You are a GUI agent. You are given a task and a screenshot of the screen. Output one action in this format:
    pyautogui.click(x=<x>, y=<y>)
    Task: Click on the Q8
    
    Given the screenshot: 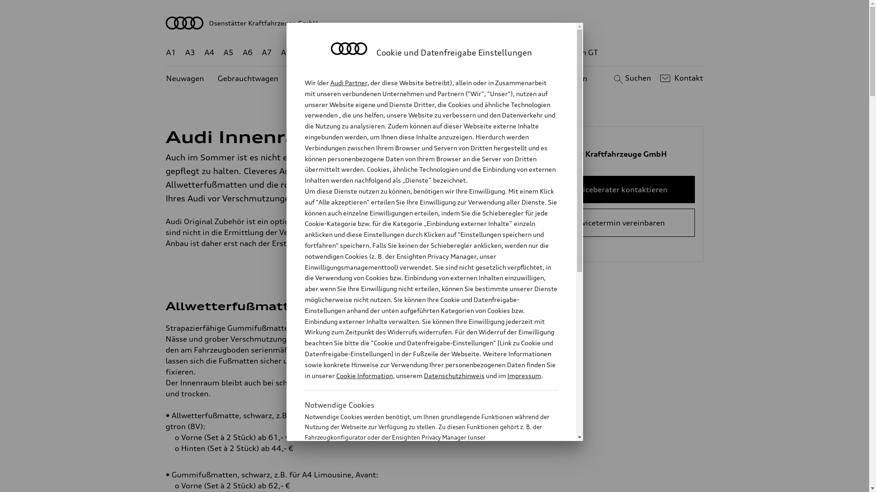 What is the action you would take?
    pyautogui.click(x=428, y=53)
    